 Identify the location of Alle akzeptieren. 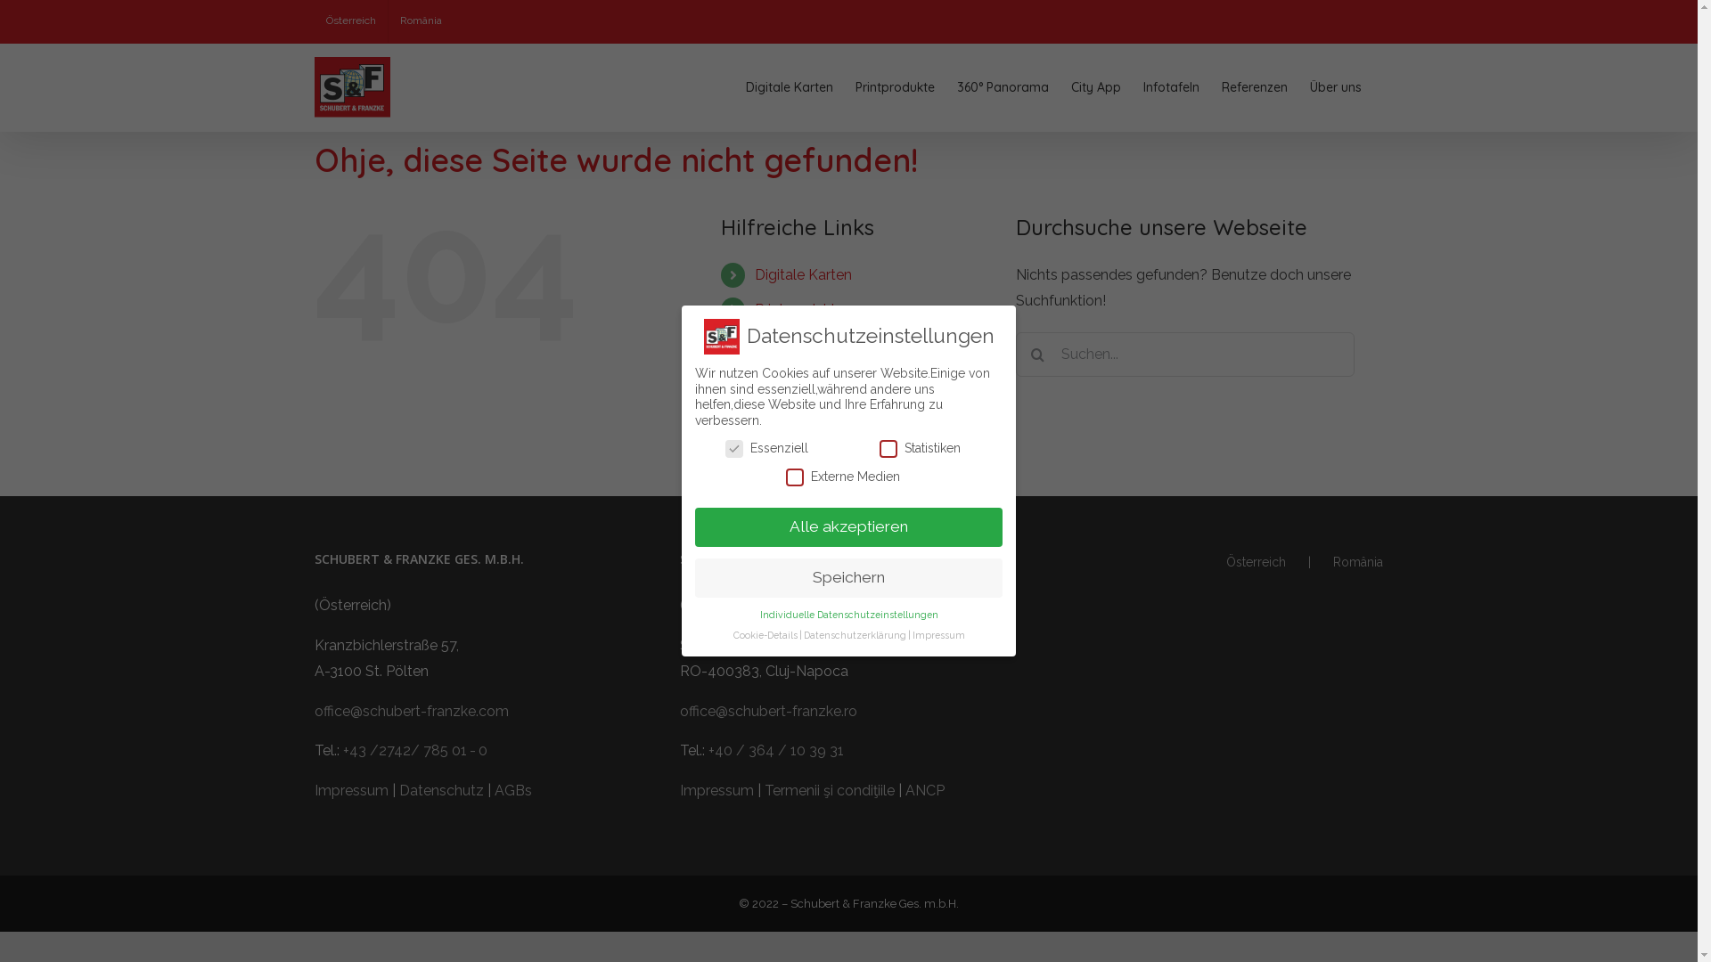
(848, 527).